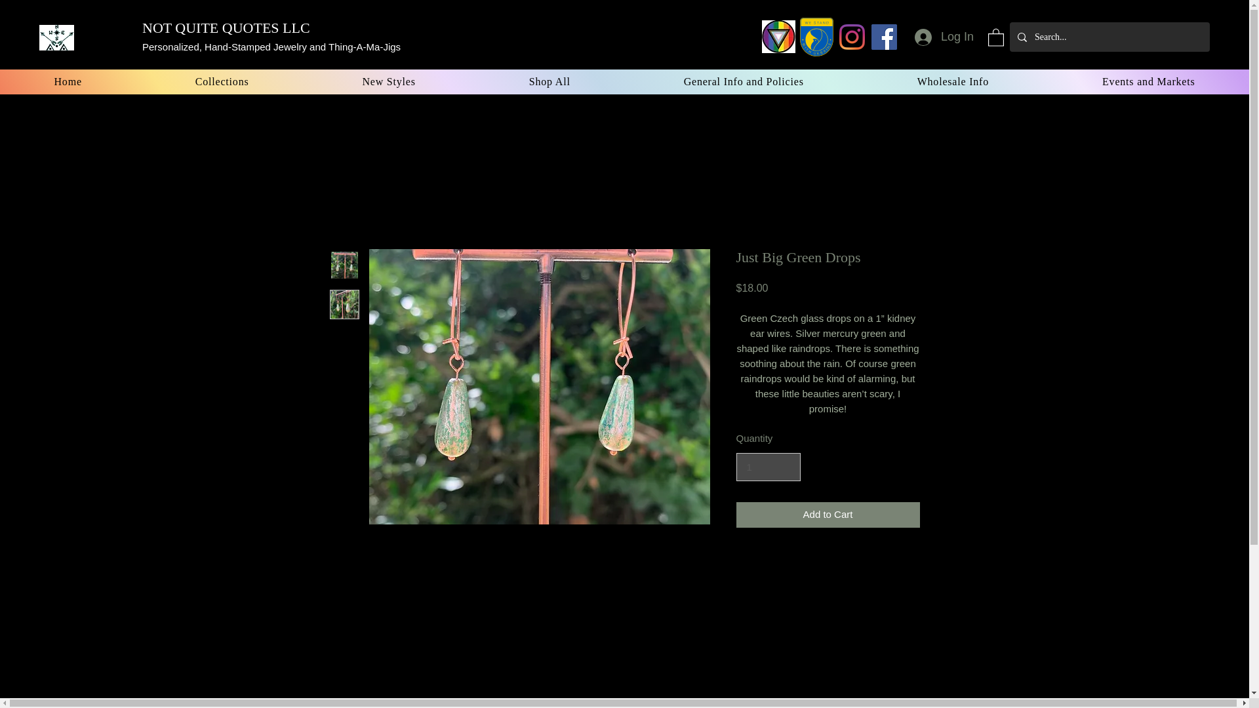  I want to click on Add to Cart, so click(827, 514).